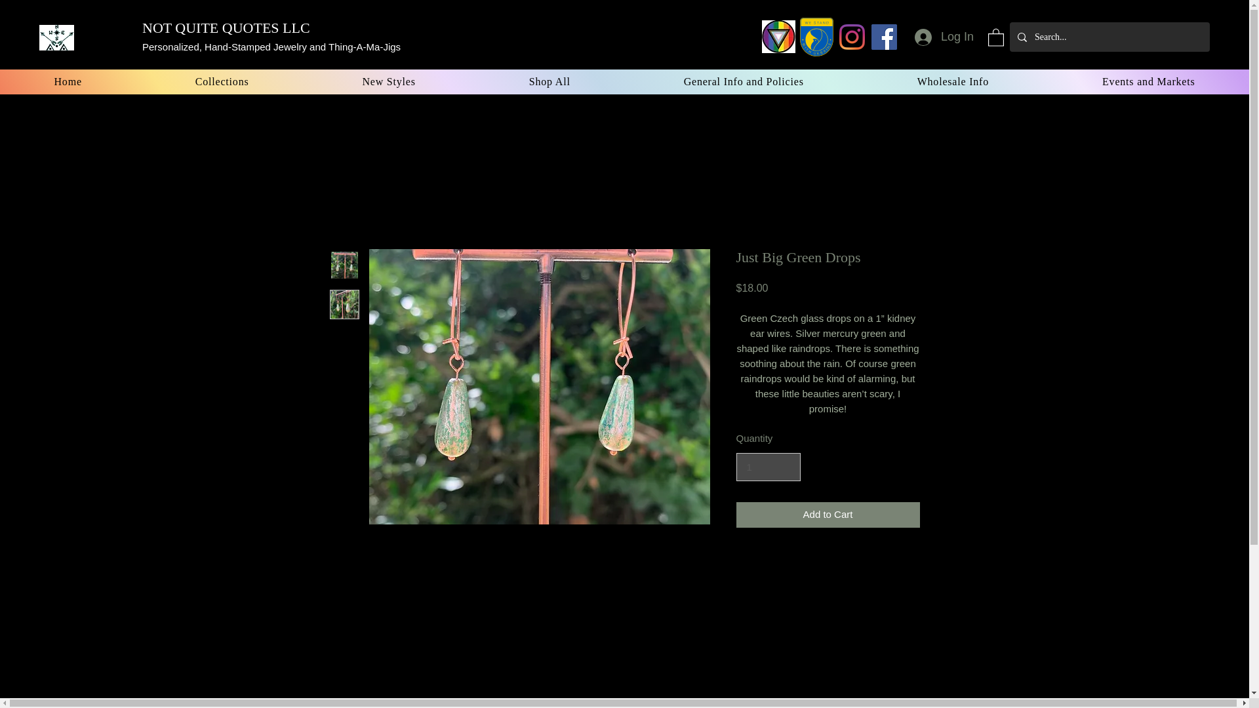  I want to click on Add to Cart, so click(827, 514).